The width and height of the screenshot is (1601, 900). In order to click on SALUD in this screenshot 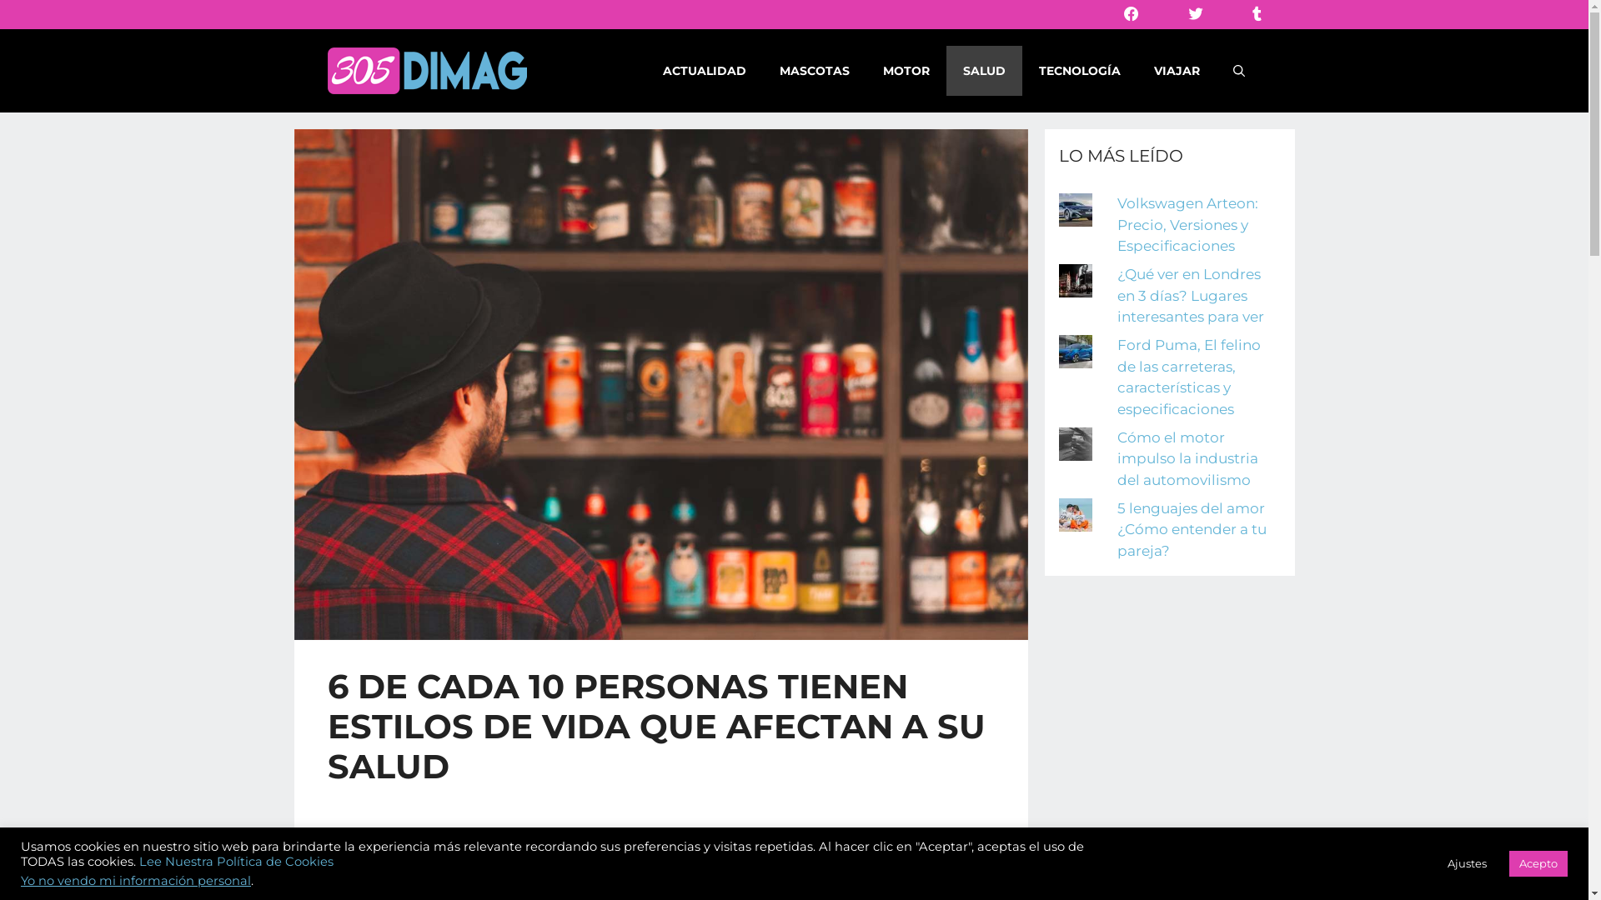, I will do `click(984, 71)`.